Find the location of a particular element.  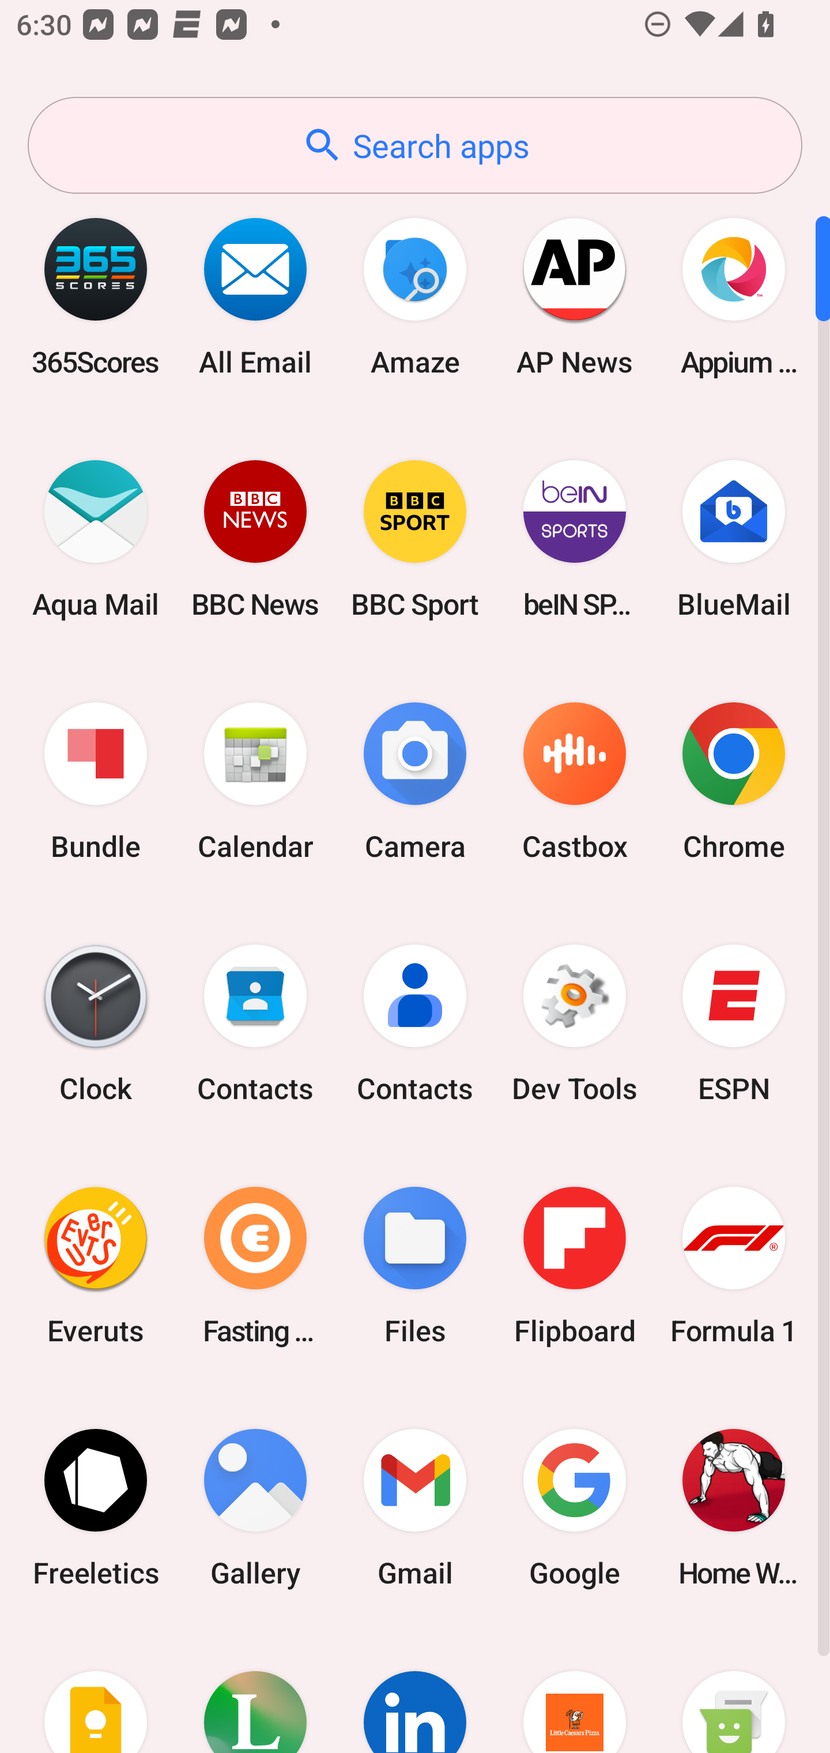

Home Workout is located at coordinates (734, 1507).